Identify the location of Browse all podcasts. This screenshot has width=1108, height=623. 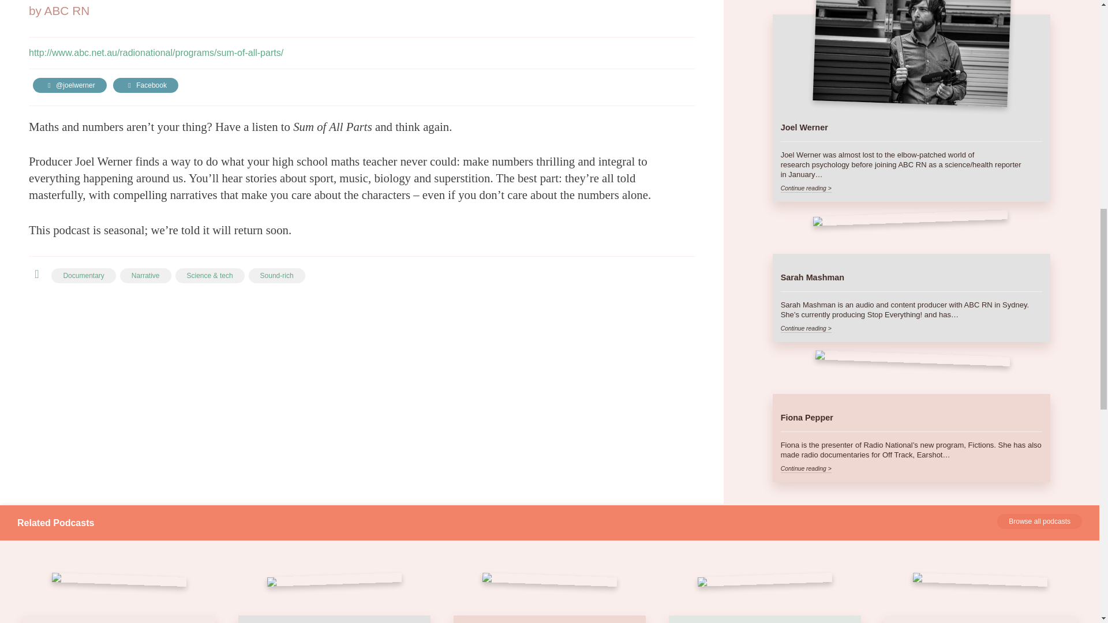
(1040, 521).